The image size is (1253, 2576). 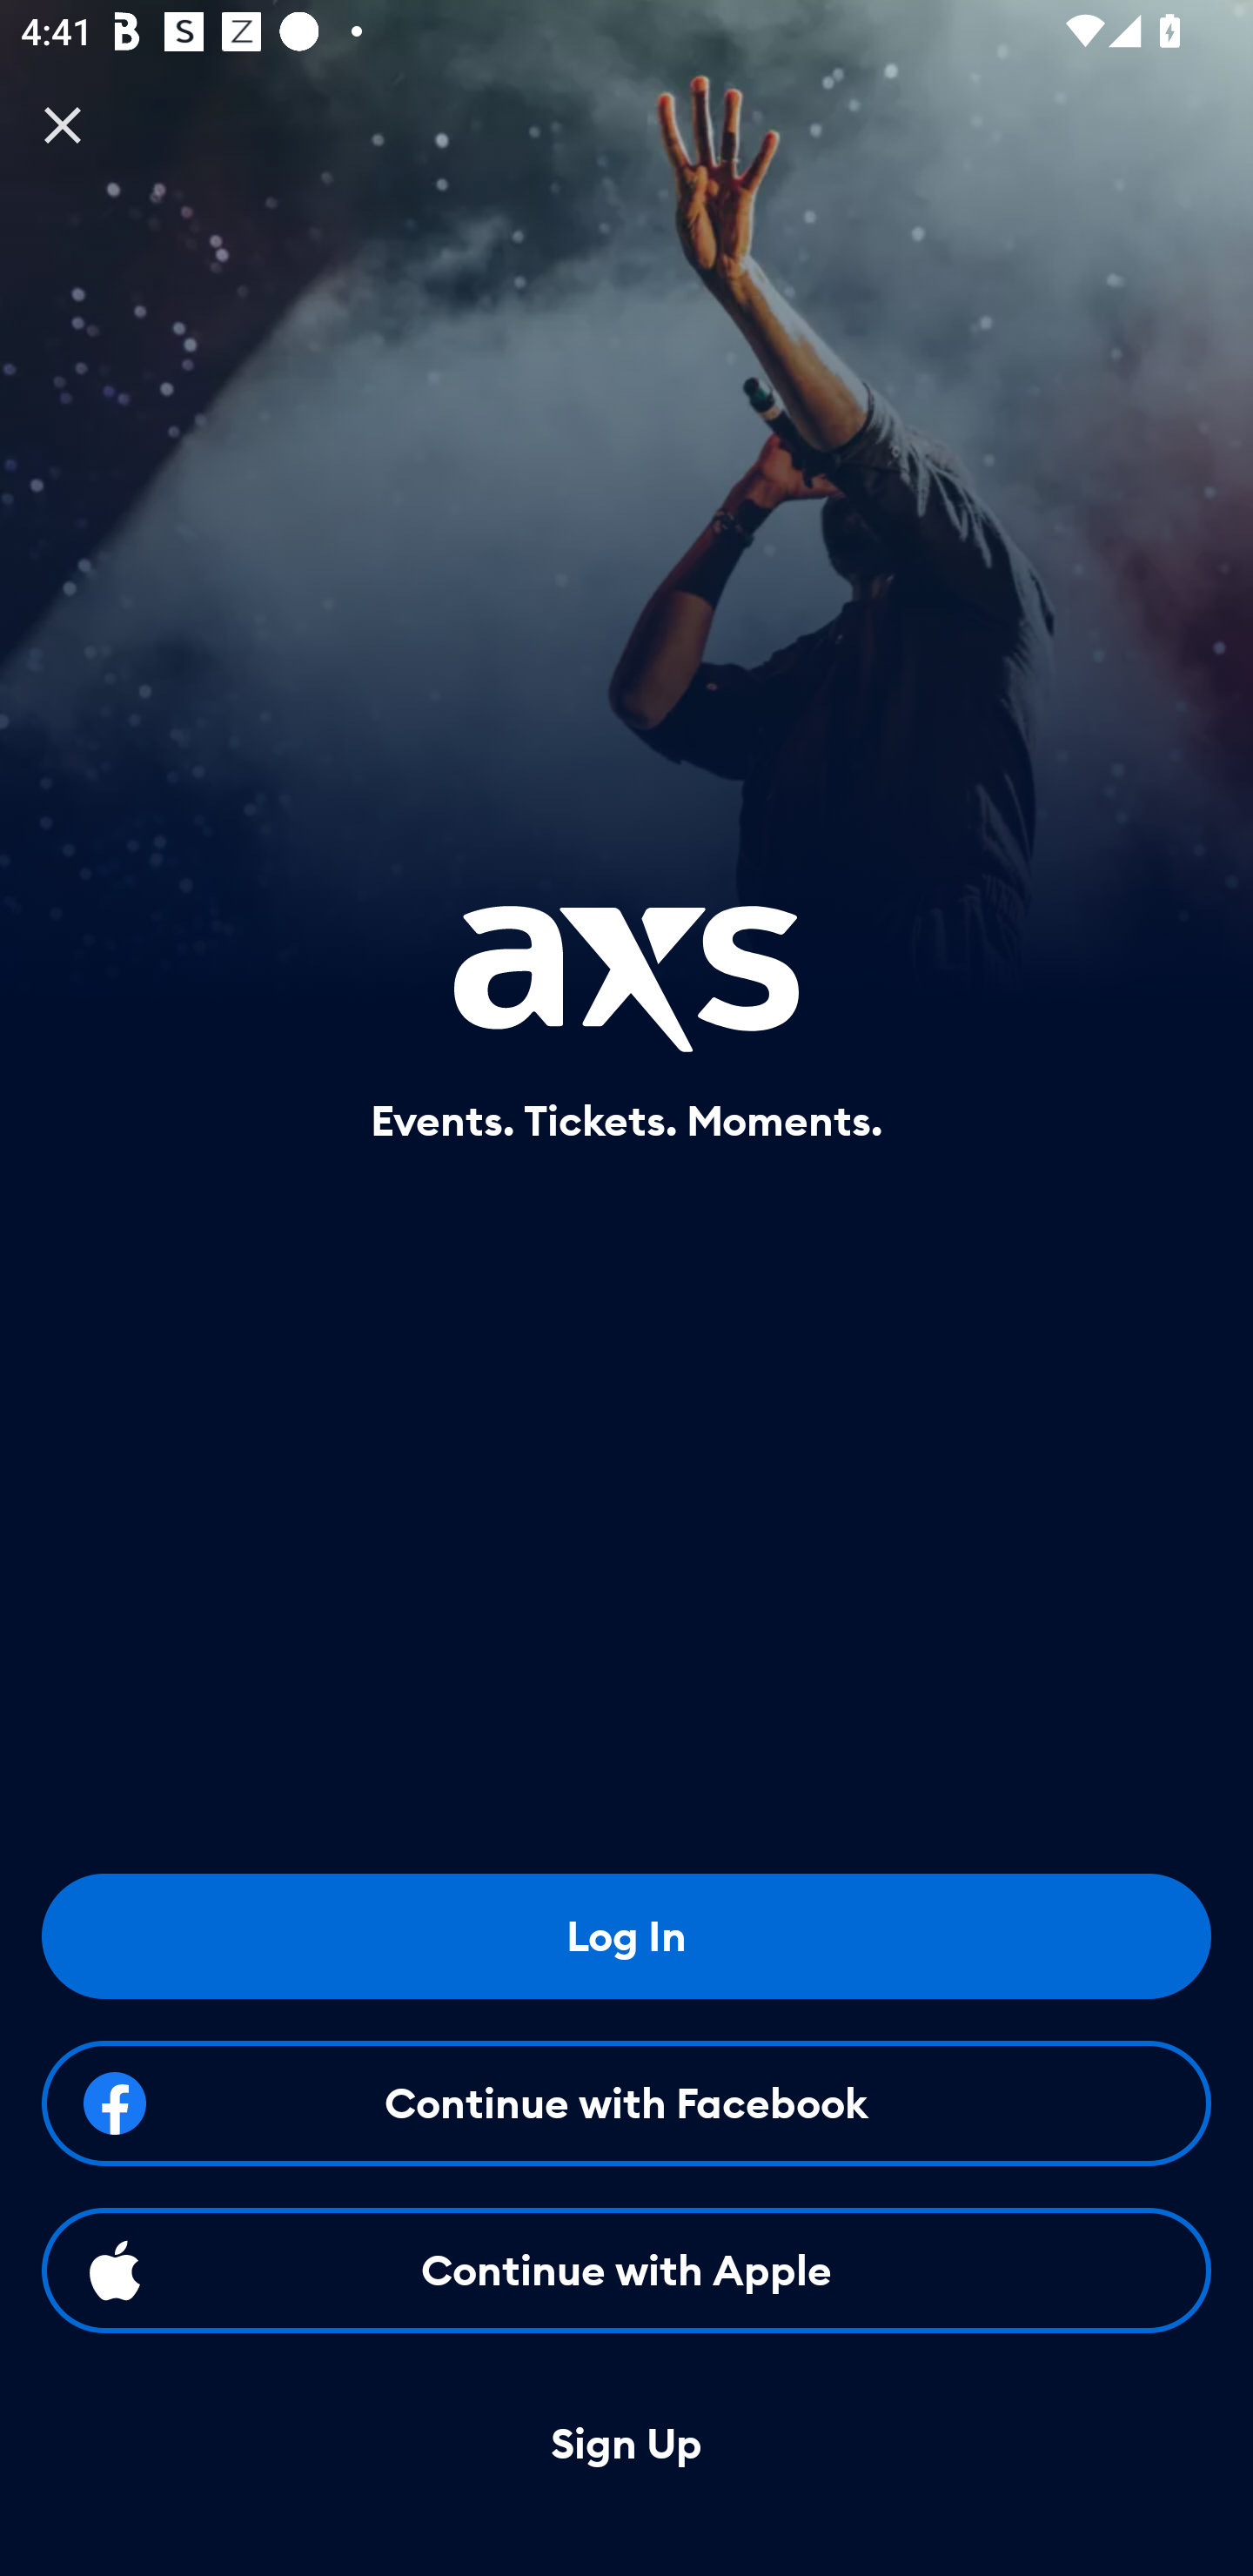 What do you see at coordinates (626, 2445) in the screenshot?
I see `Sign Up` at bounding box center [626, 2445].